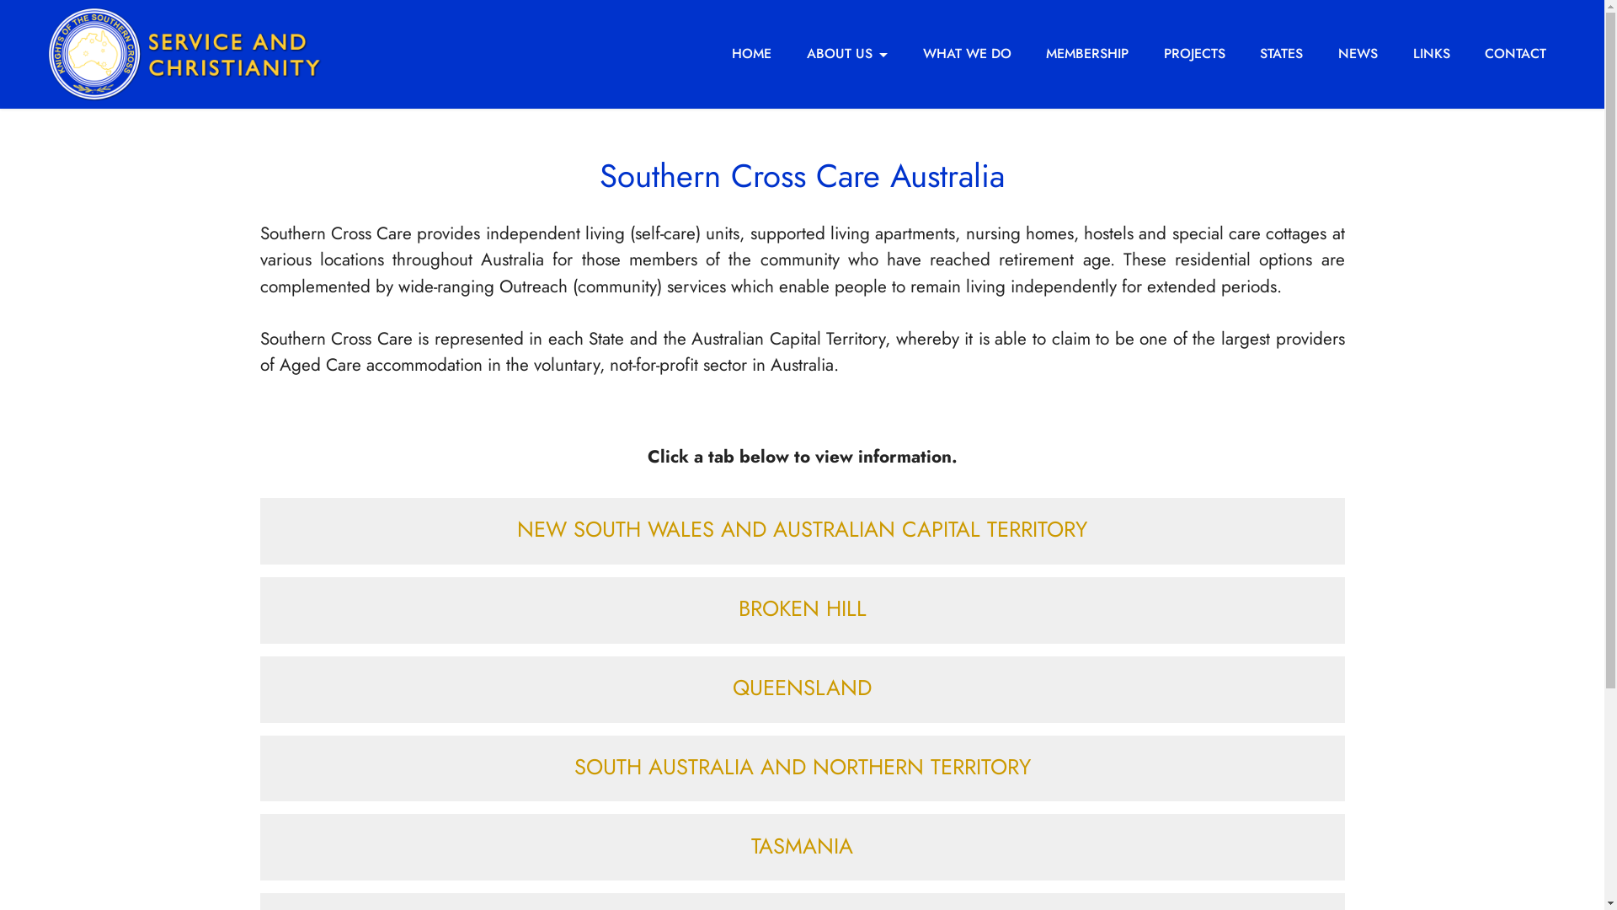 This screenshot has height=910, width=1617. Describe the element at coordinates (753, 54) in the screenshot. I see `HOME` at that location.